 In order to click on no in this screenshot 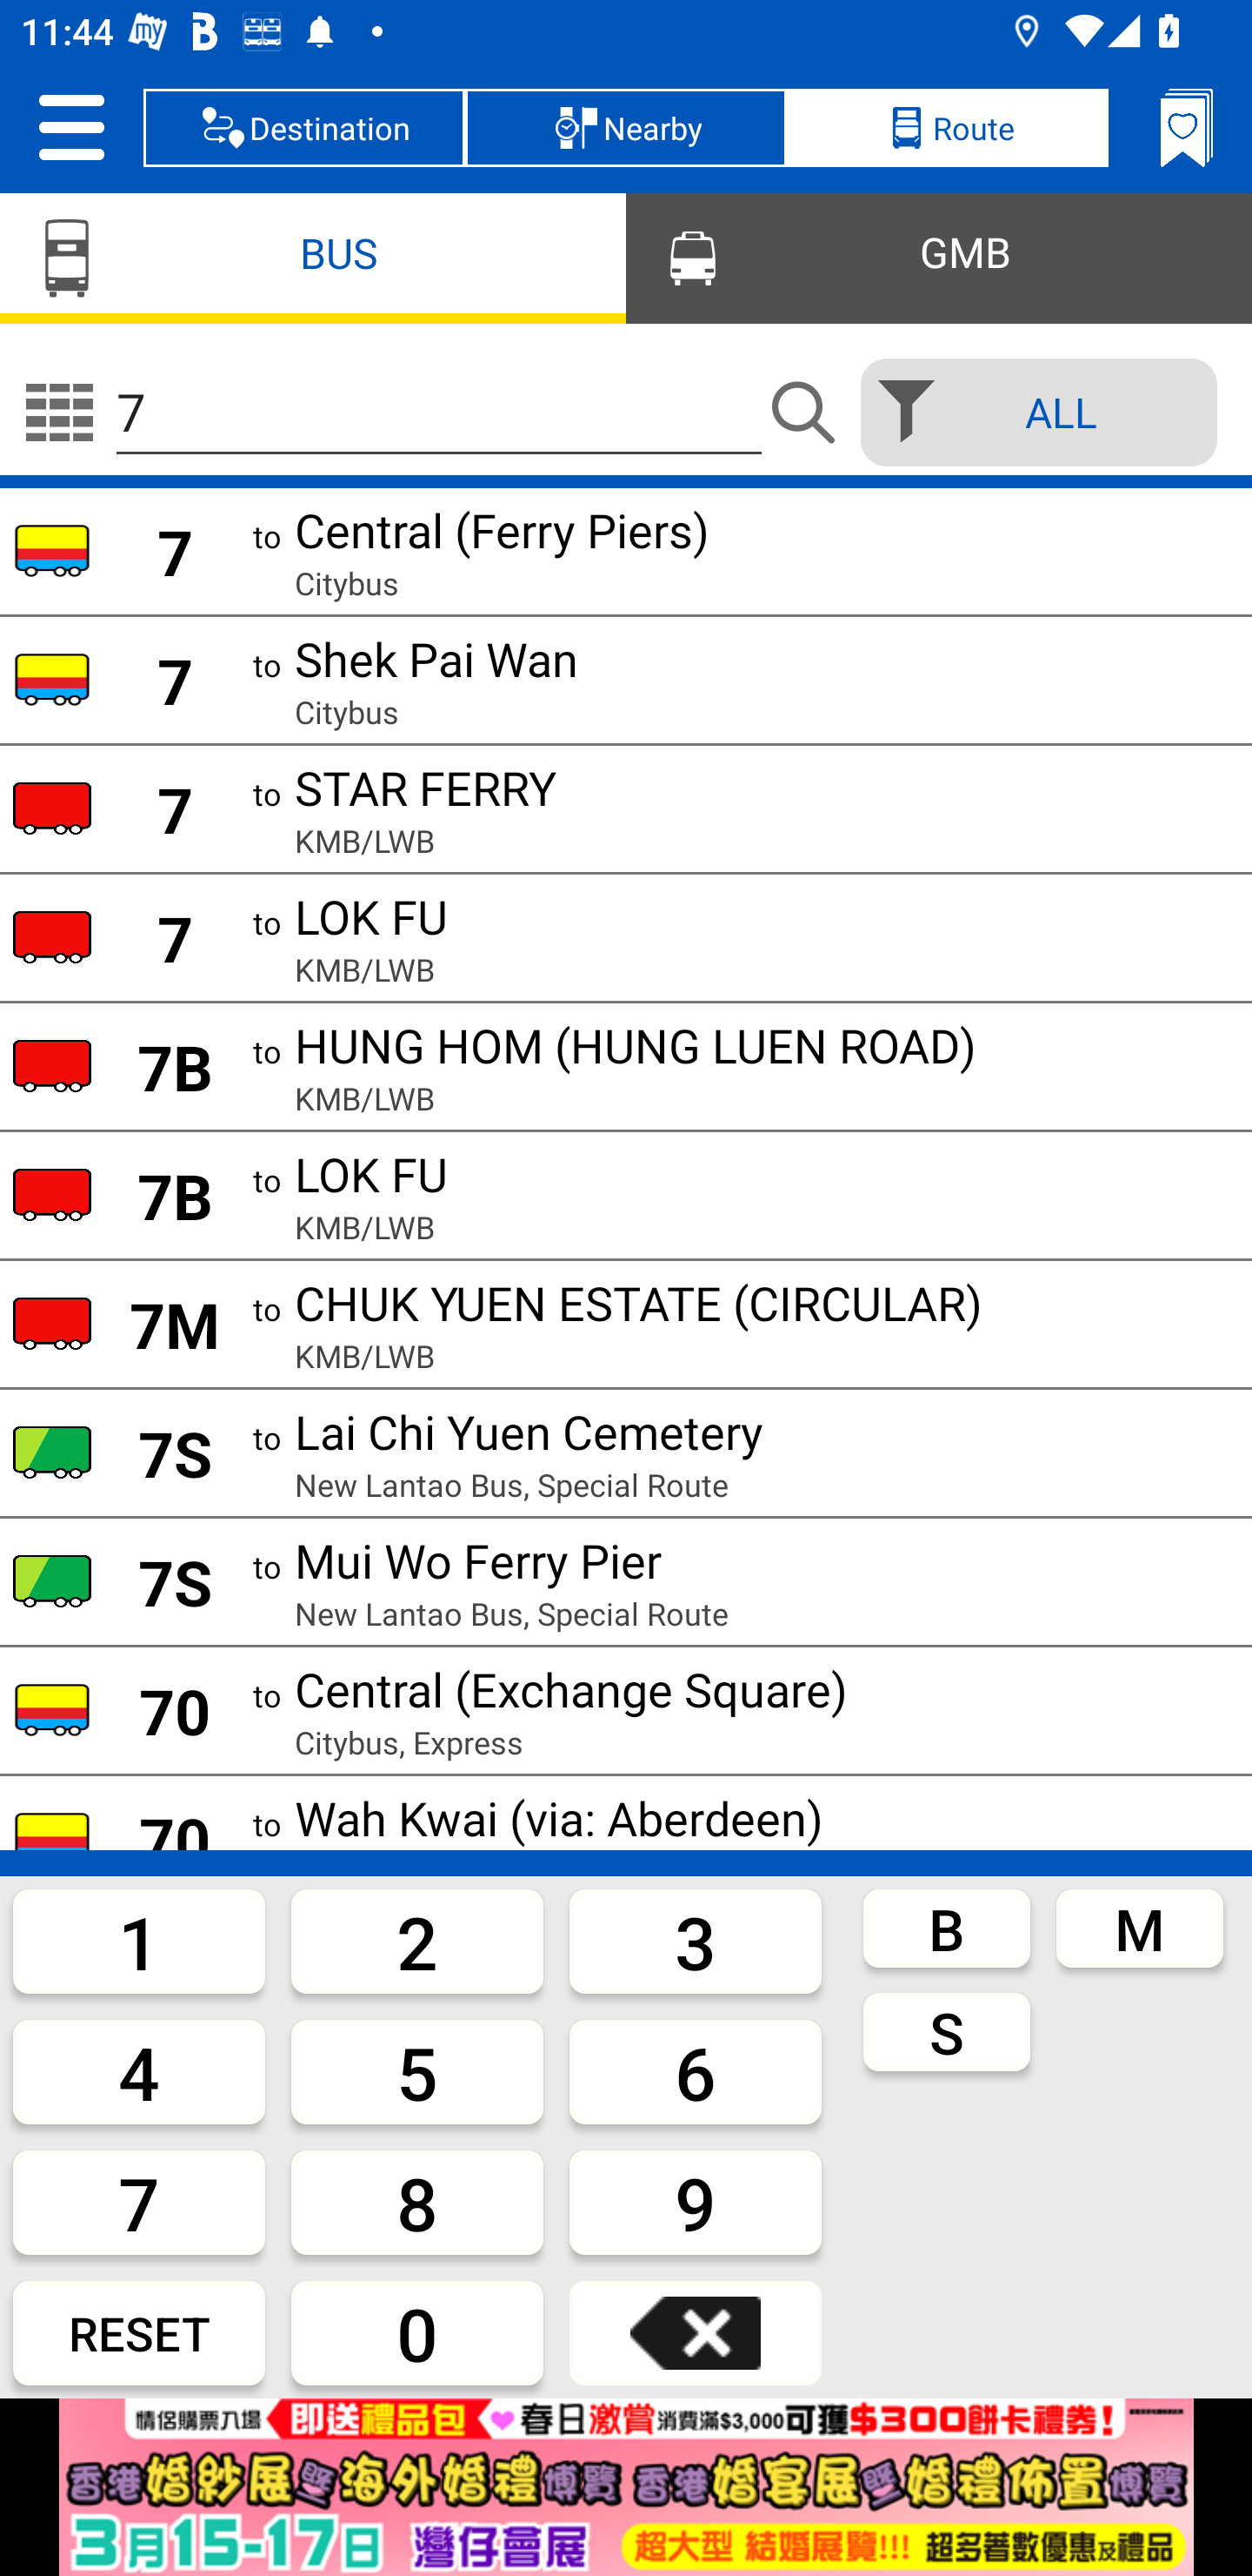, I will do `click(59, 413)`.